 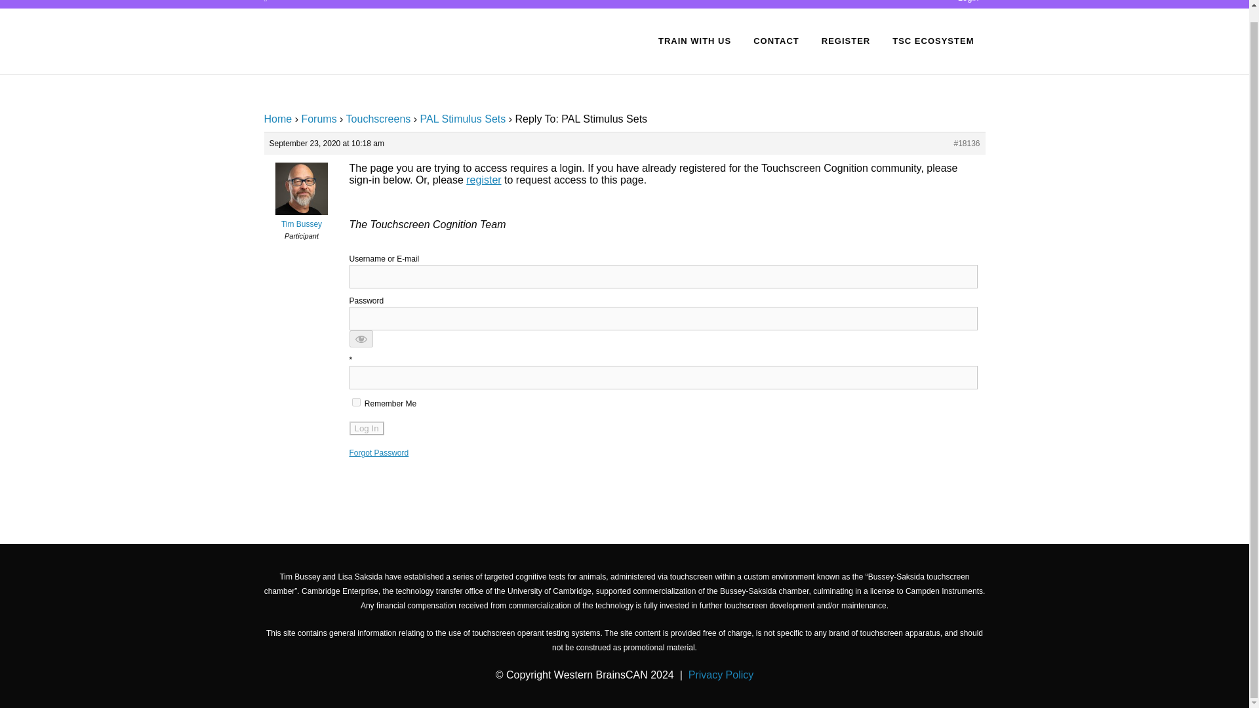 I want to click on Forums, so click(x=318, y=119).